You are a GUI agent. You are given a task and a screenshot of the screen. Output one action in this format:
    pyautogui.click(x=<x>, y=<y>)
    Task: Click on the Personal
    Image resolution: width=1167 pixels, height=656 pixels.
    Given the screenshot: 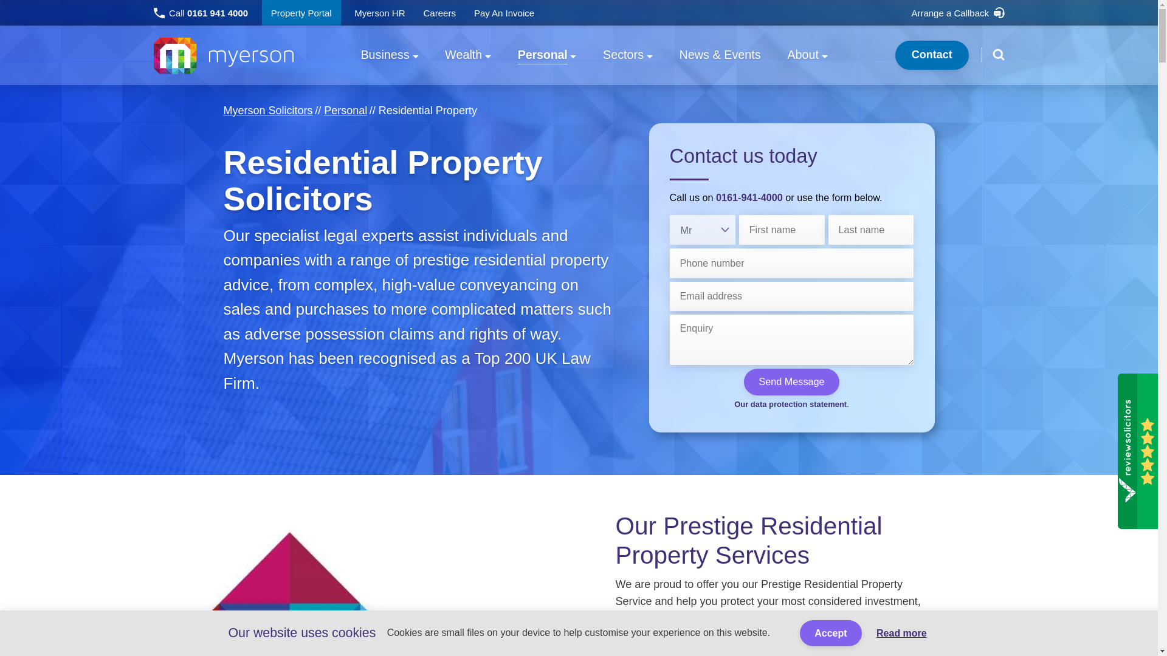 What is the action you would take?
    pyautogui.click(x=547, y=55)
    